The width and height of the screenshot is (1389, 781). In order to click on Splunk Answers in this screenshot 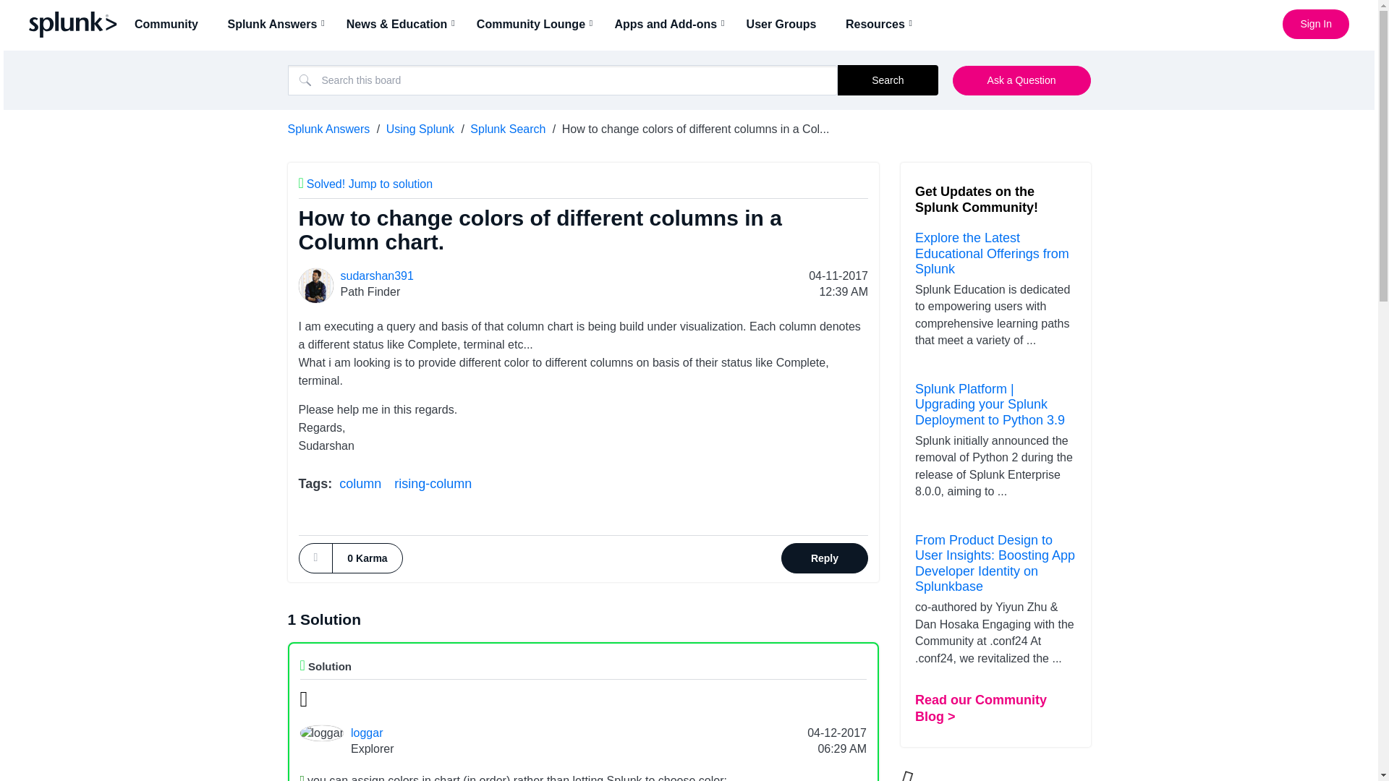, I will do `click(276, 24)`.